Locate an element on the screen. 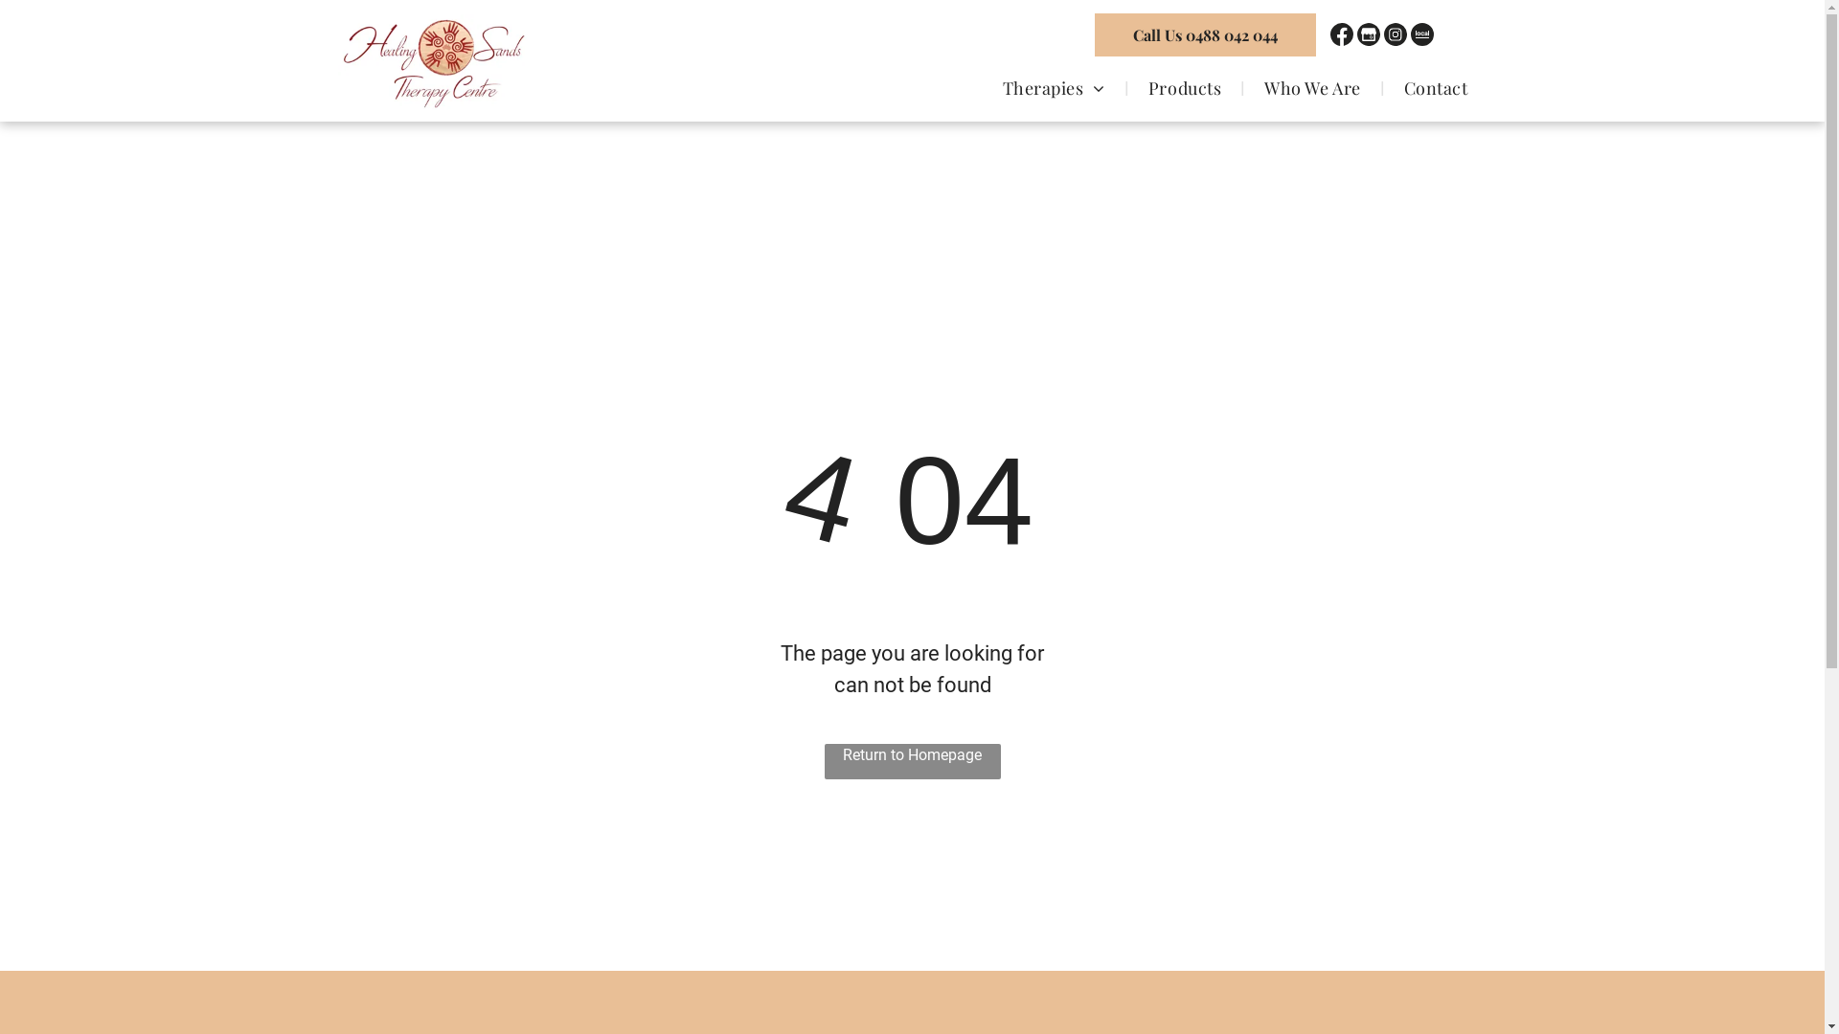 The image size is (1839, 1034). Contact is located at coordinates (1437, 87).